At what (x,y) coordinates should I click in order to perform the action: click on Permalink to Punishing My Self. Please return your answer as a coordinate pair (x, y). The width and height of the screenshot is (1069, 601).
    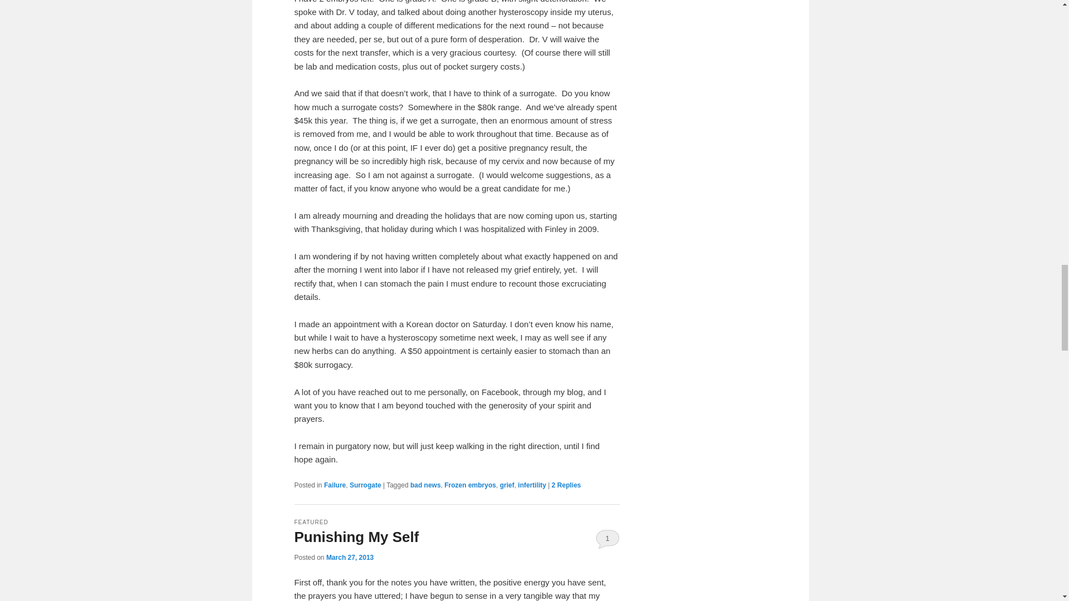
    Looking at the image, I should click on (356, 536).